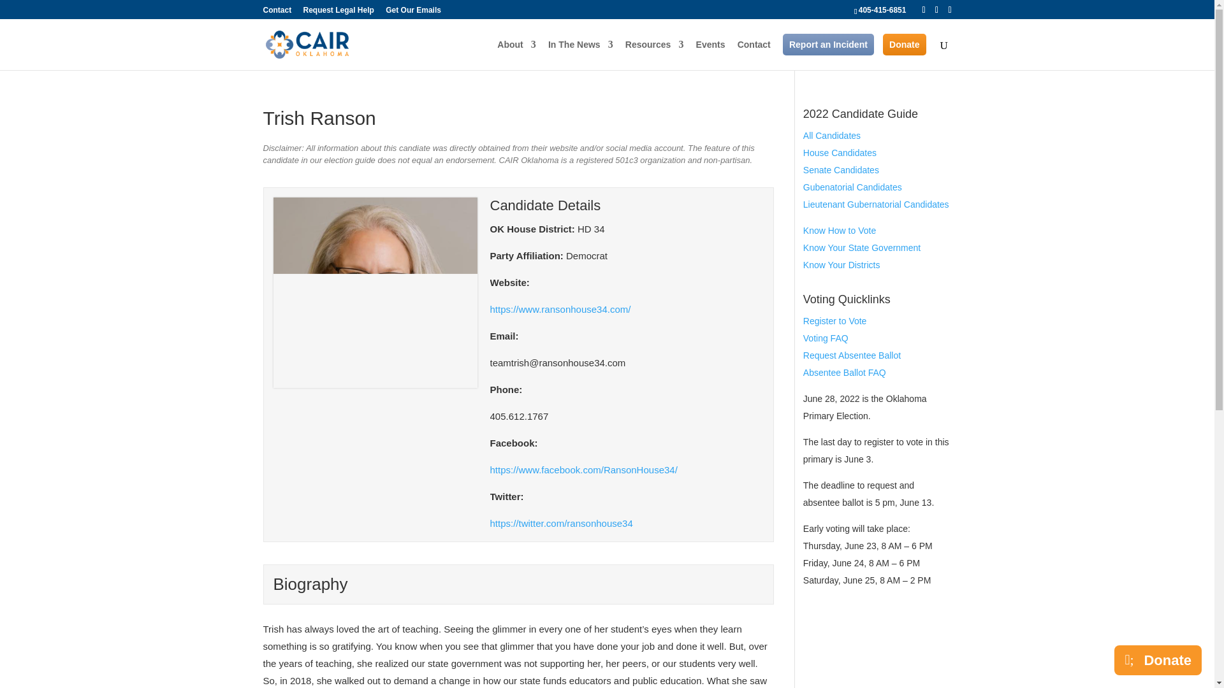  I want to click on Lieutenant Gubernatorial Candidates, so click(876, 204).